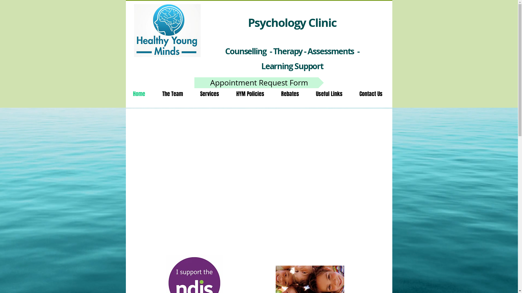  I want to click on HYM Policies, so click(250, 94).